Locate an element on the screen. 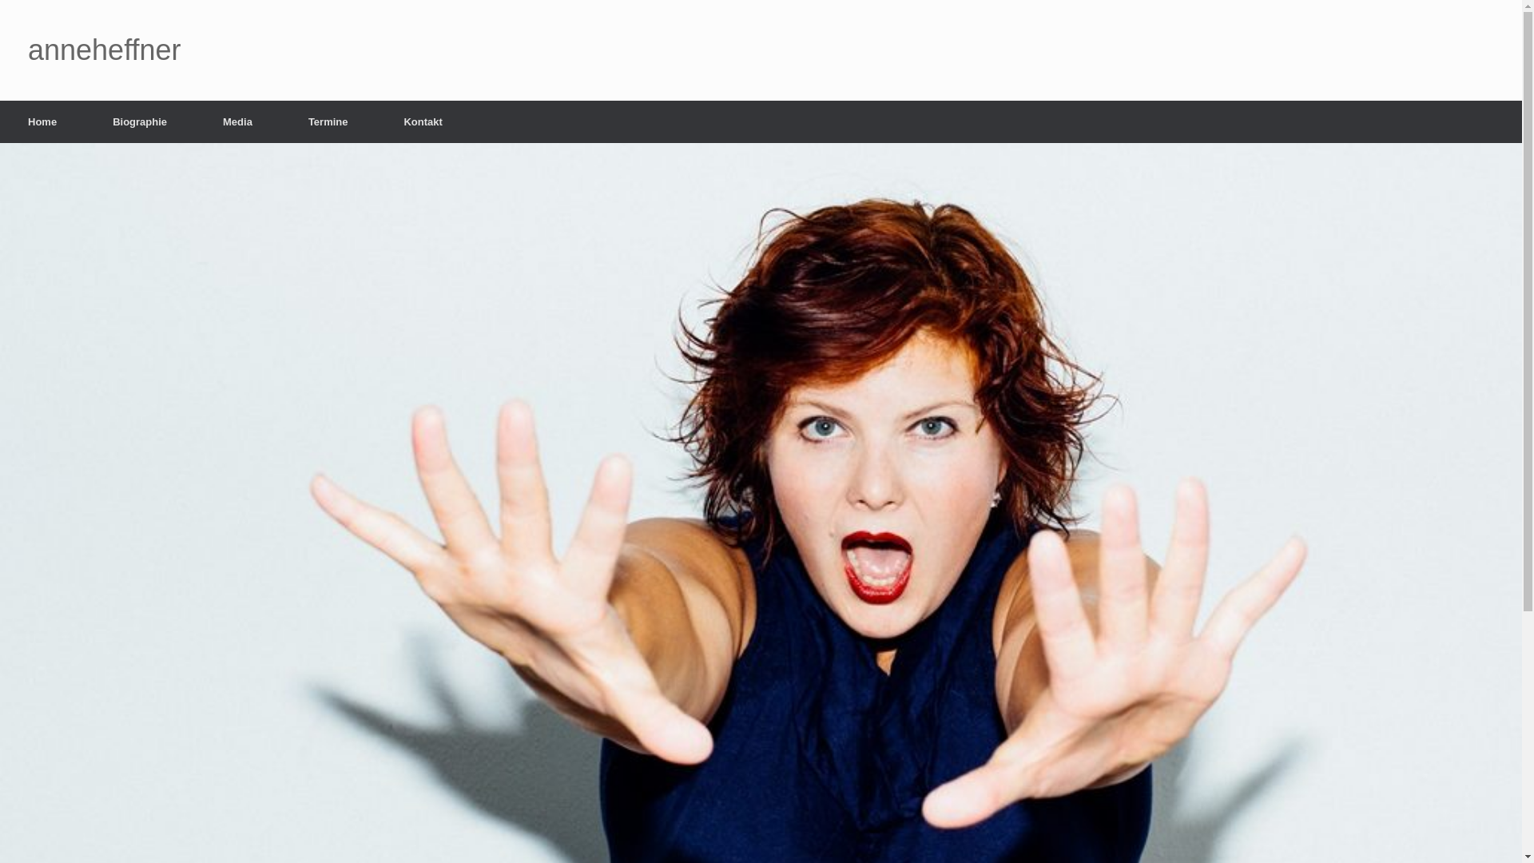  anneheffner is located at coordinates (105, 50).